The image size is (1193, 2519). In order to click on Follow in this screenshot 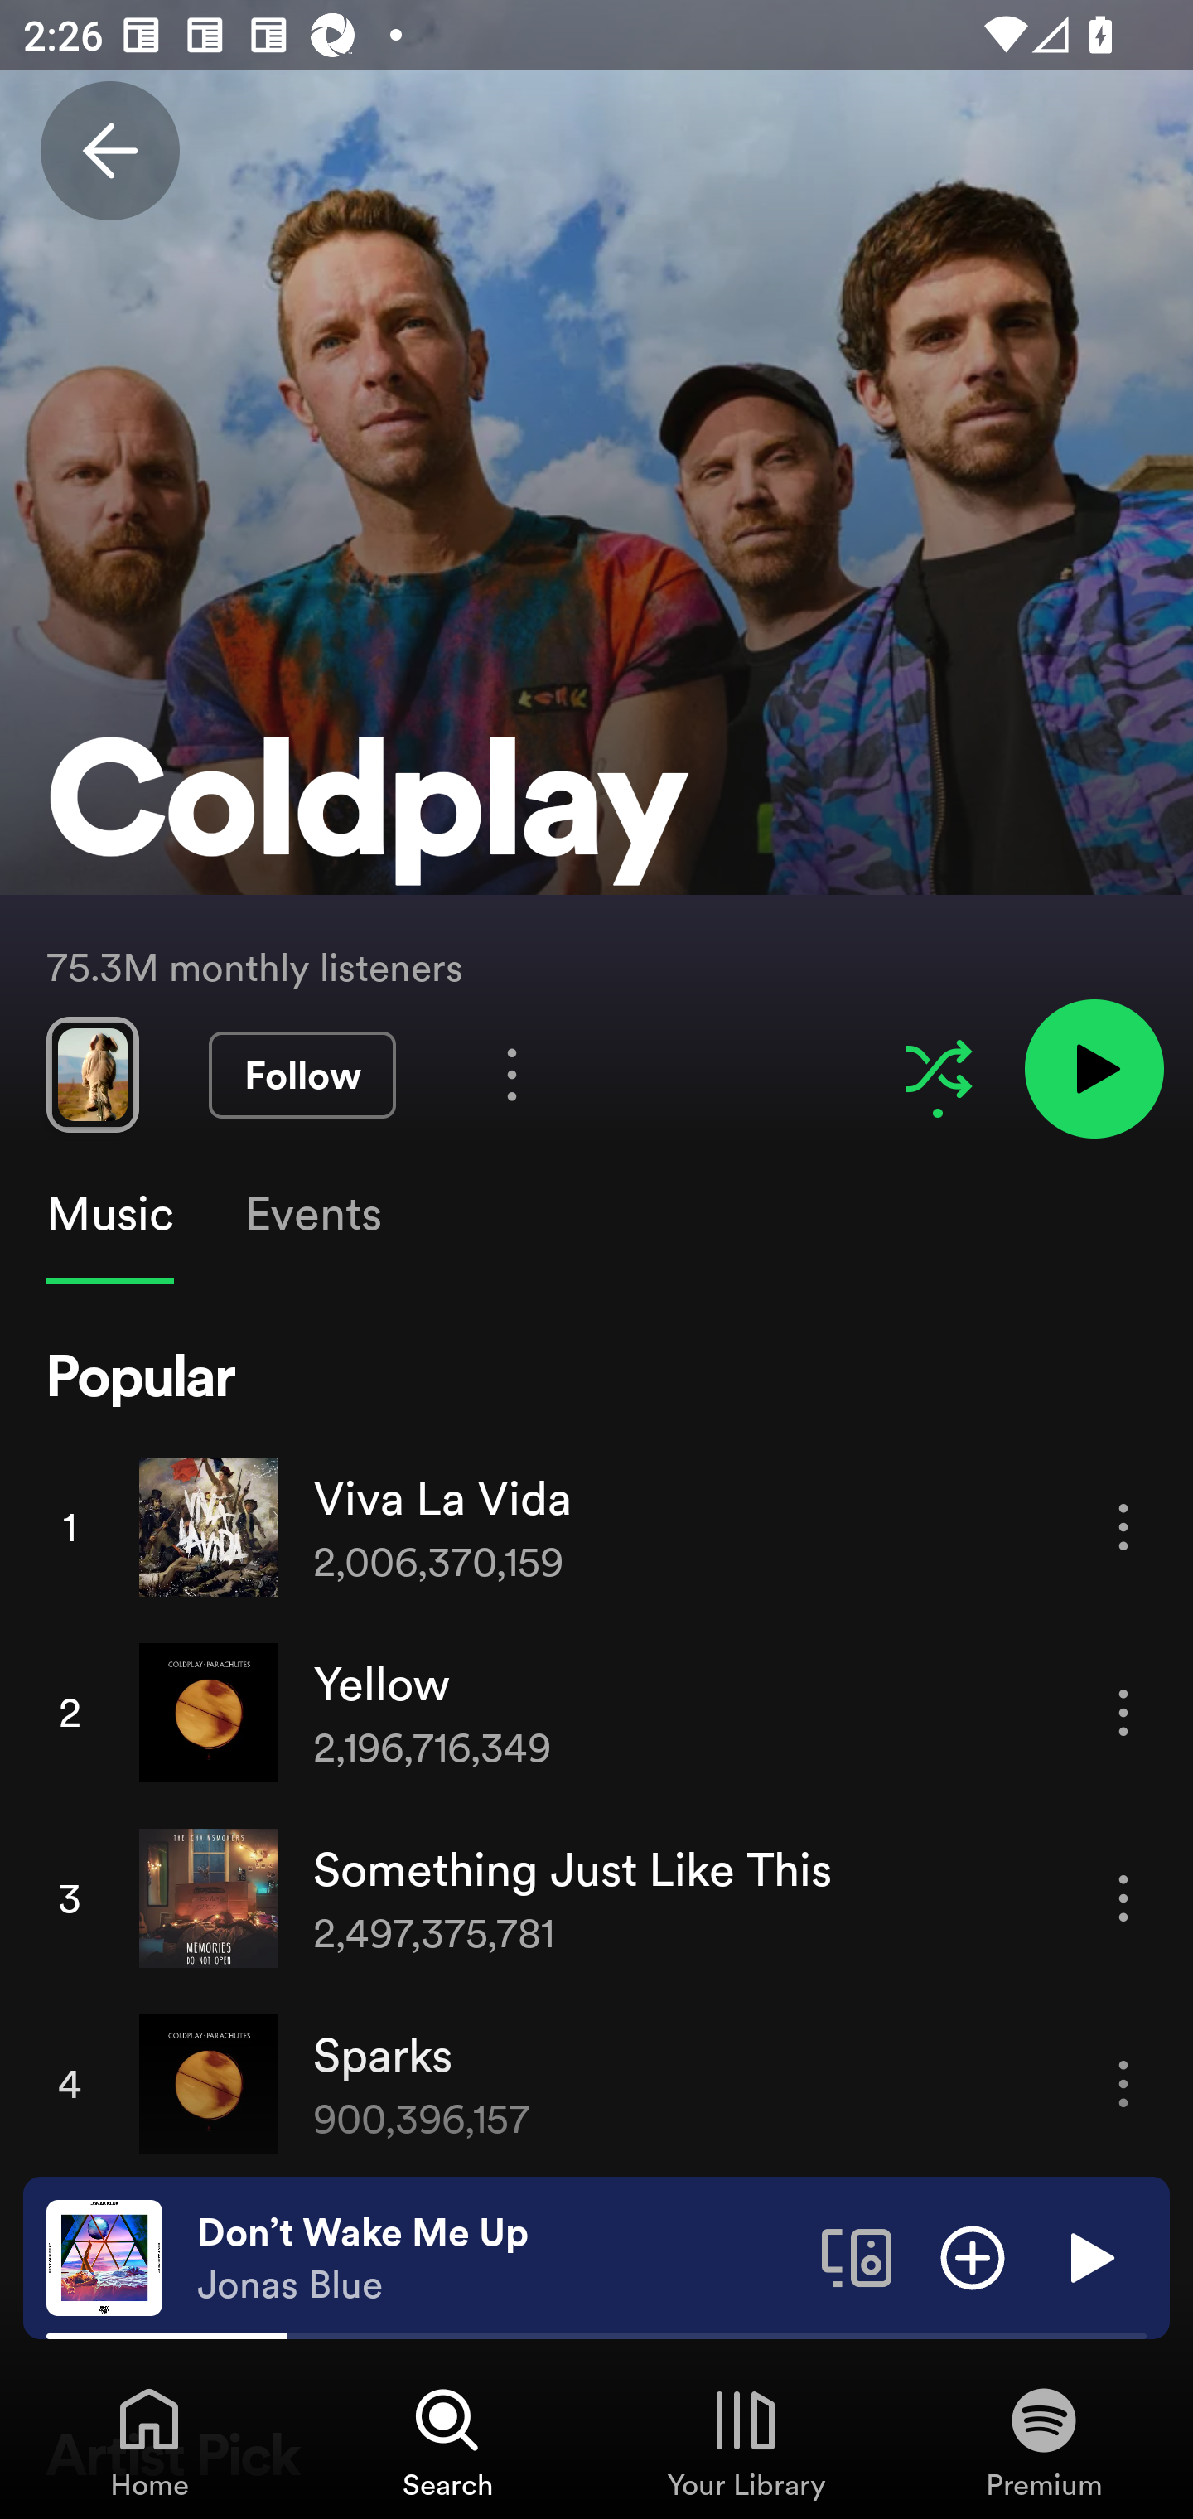, I will do `click(302, 1076)`.